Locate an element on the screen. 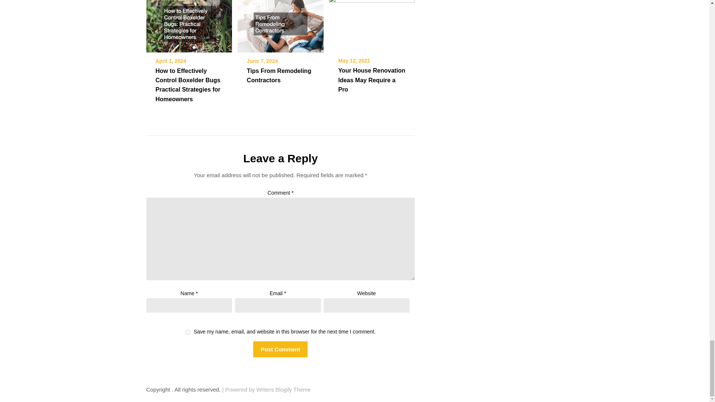  Post Comment is located at coordinates (280, 349).